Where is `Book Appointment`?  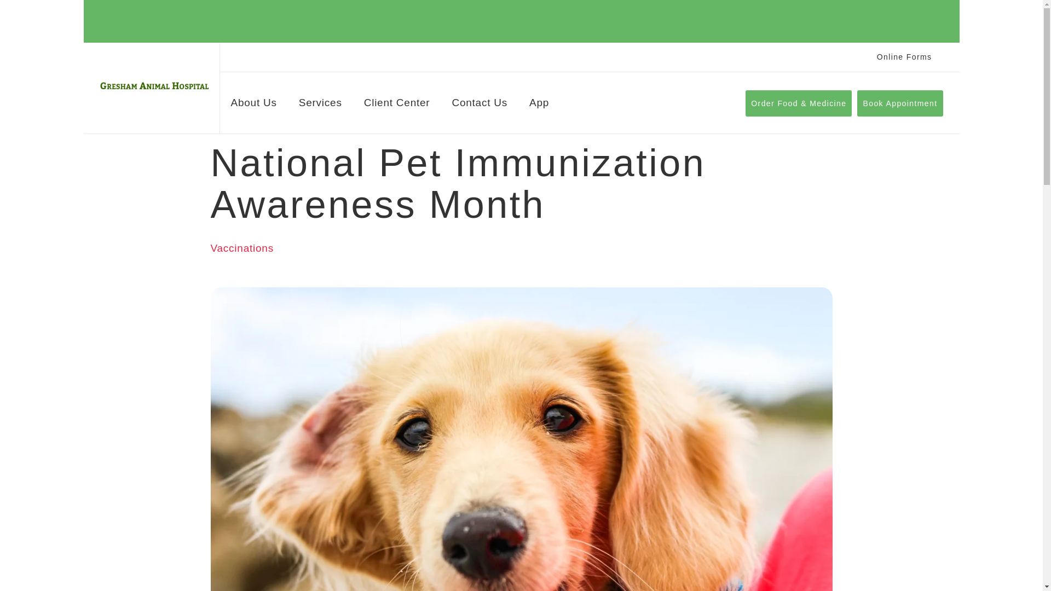
Book Appointment is located at coordinates (900, 103).